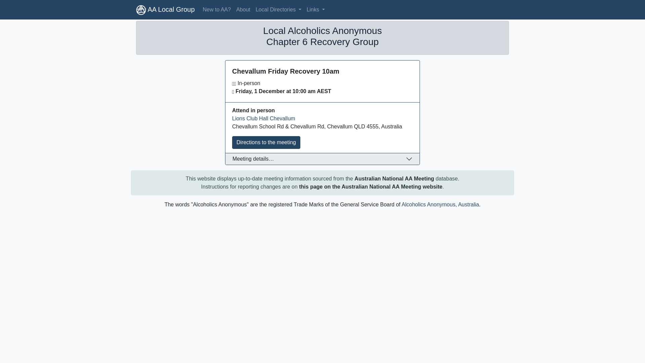 Image resolution: width=645 pixels, height=363 pixels. Describe the element at coordinates (440, 204) in the screenshot. I see `Alcoholics Anonymous, Australia` at that location.